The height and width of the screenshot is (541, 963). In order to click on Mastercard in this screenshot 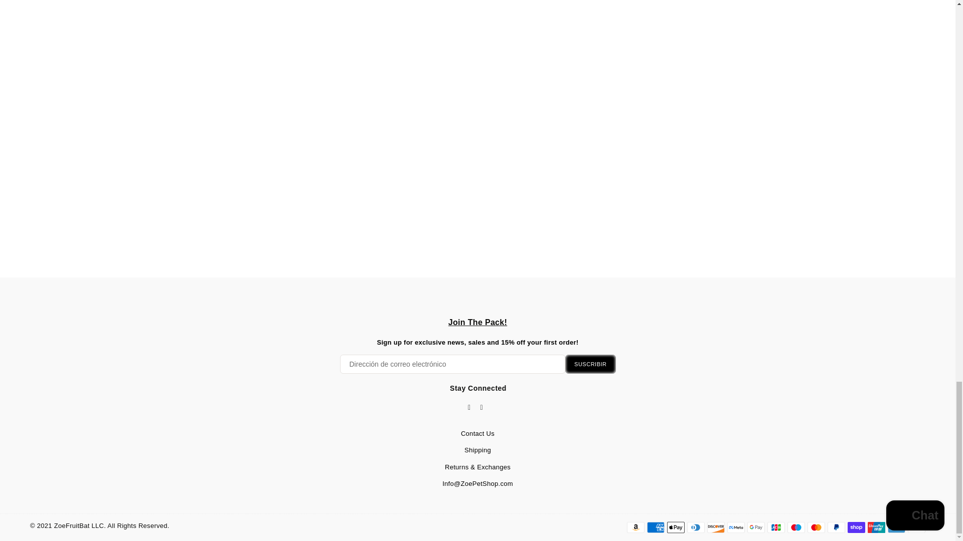, I will do `click(817, 527)`.